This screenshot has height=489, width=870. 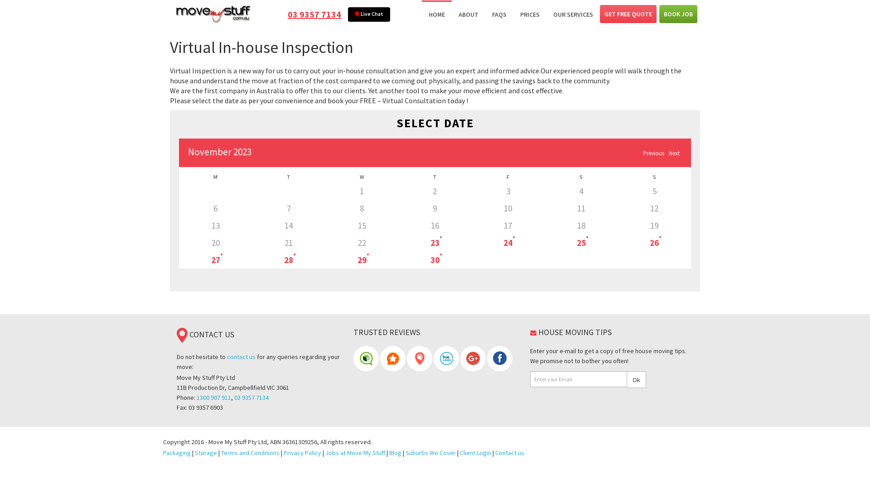 What do you see at coordinates (430, 453) in the screenshot?
I see `Suburbs We Cover` at bounding box center [430, 453].